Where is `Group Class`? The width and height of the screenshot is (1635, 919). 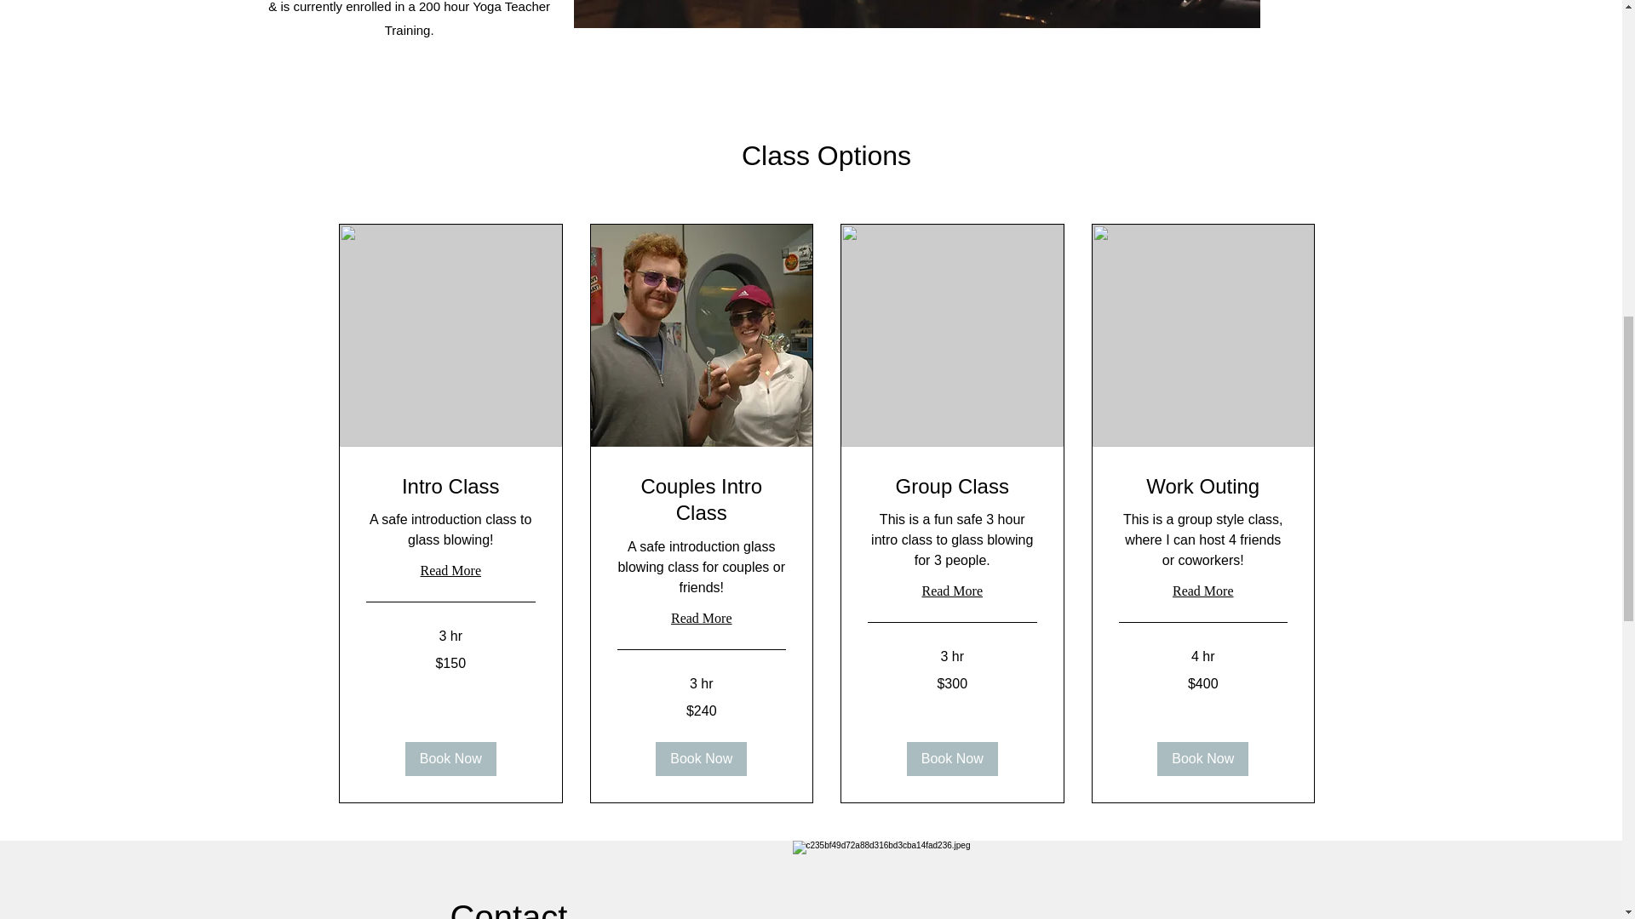
Group Class is located at coordinates (951, 486).